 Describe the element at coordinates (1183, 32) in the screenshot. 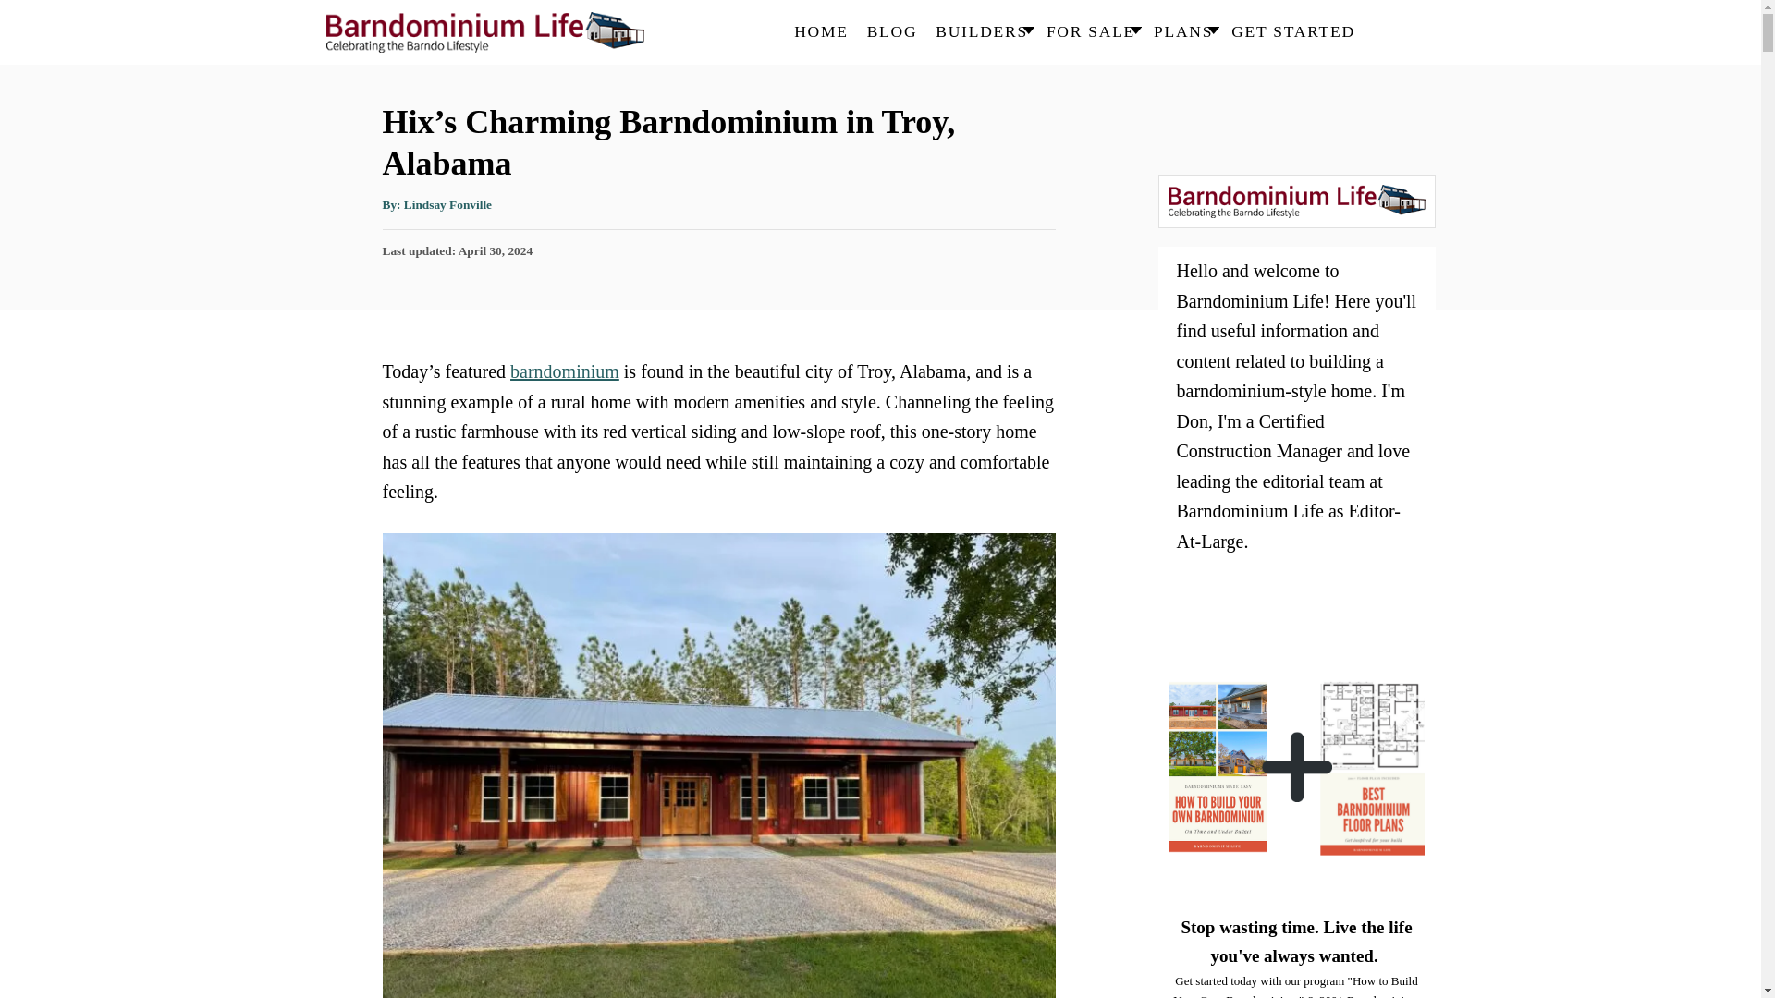

I see `PLANS` at that location.